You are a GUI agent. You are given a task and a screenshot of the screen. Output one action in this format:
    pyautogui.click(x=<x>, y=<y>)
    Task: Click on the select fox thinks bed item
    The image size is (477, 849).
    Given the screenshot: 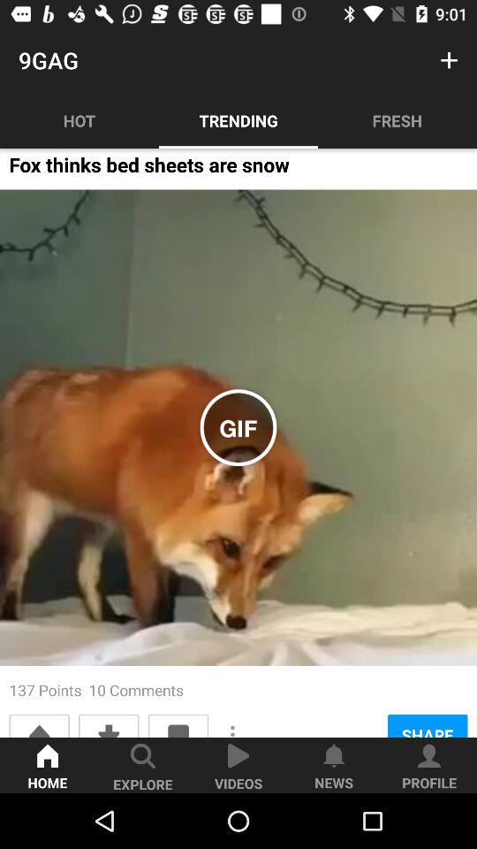 What is the action you would take?
    pyautogui.click(x=148, y=170)
    